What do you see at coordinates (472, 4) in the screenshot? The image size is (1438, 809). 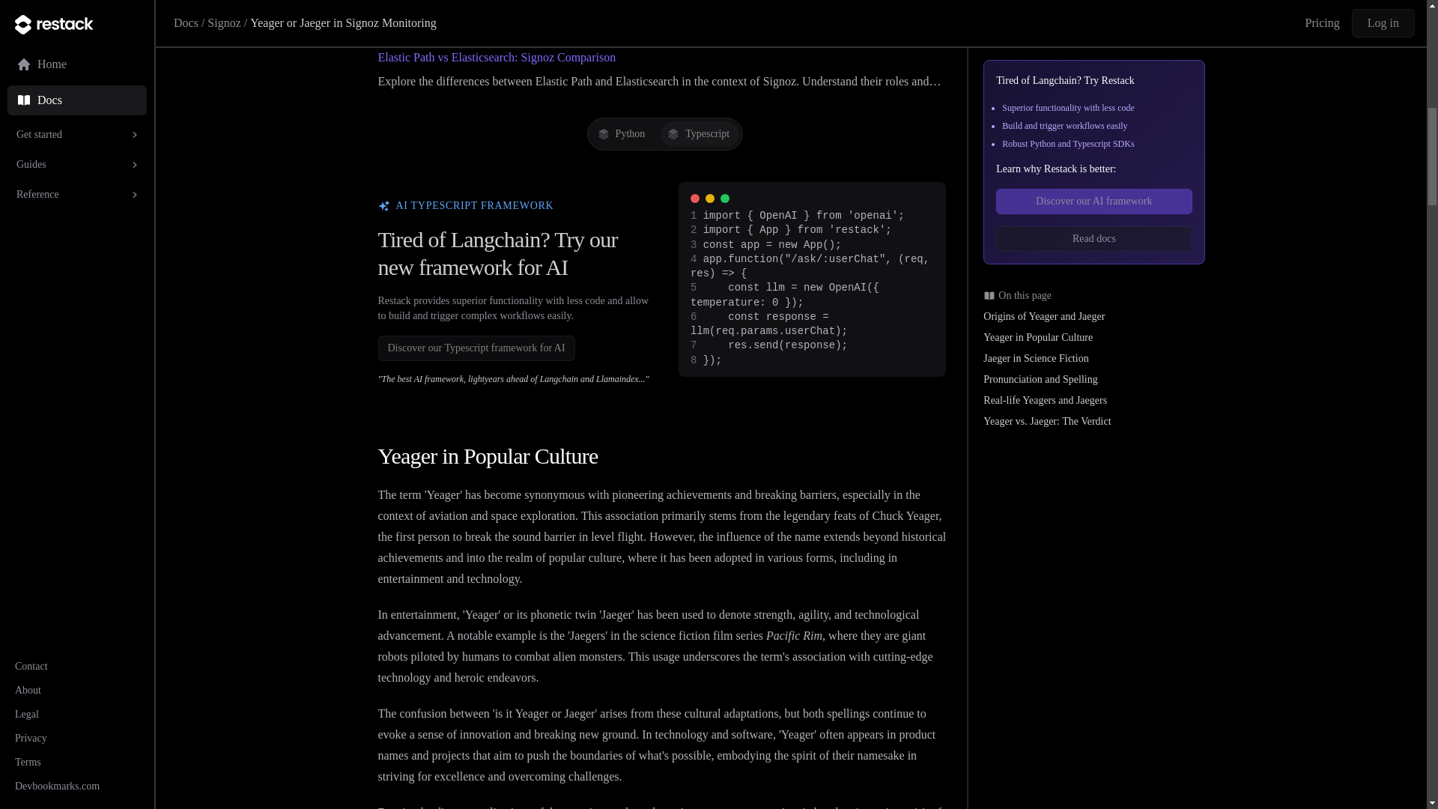 I see `Open Source Observability with Signoz` at bounding box center [472, 4].